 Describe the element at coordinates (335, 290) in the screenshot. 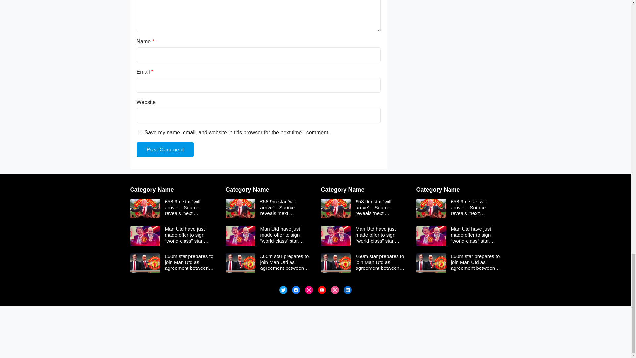

I see `Dribbble` at that location.